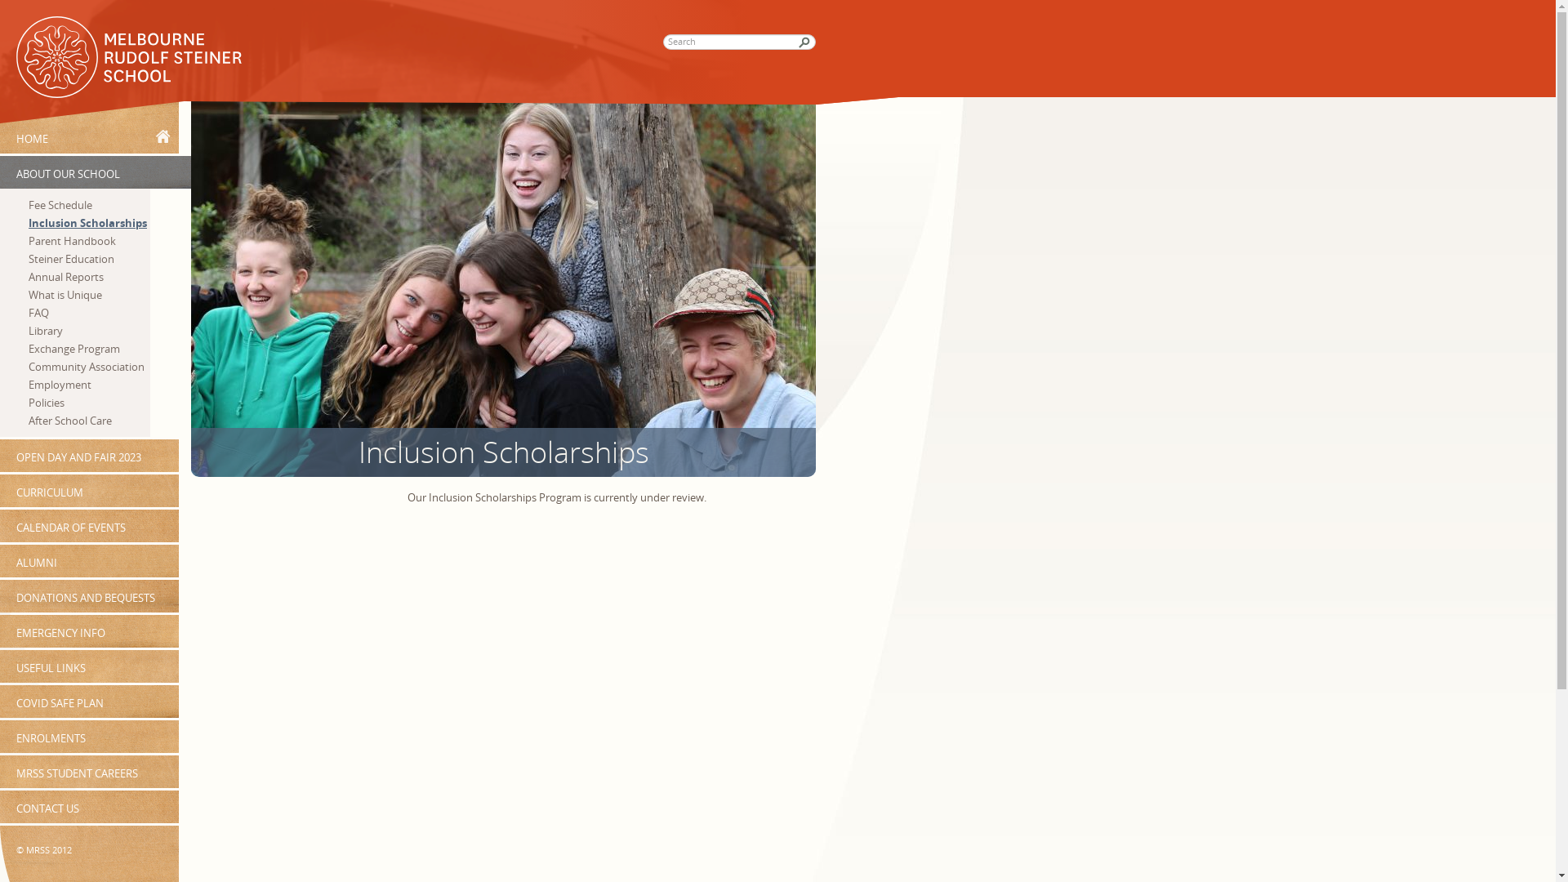  What do you see at coordinates (90, 126) in the screenshot?
I see `HOME` at bounding box center [90, 126].